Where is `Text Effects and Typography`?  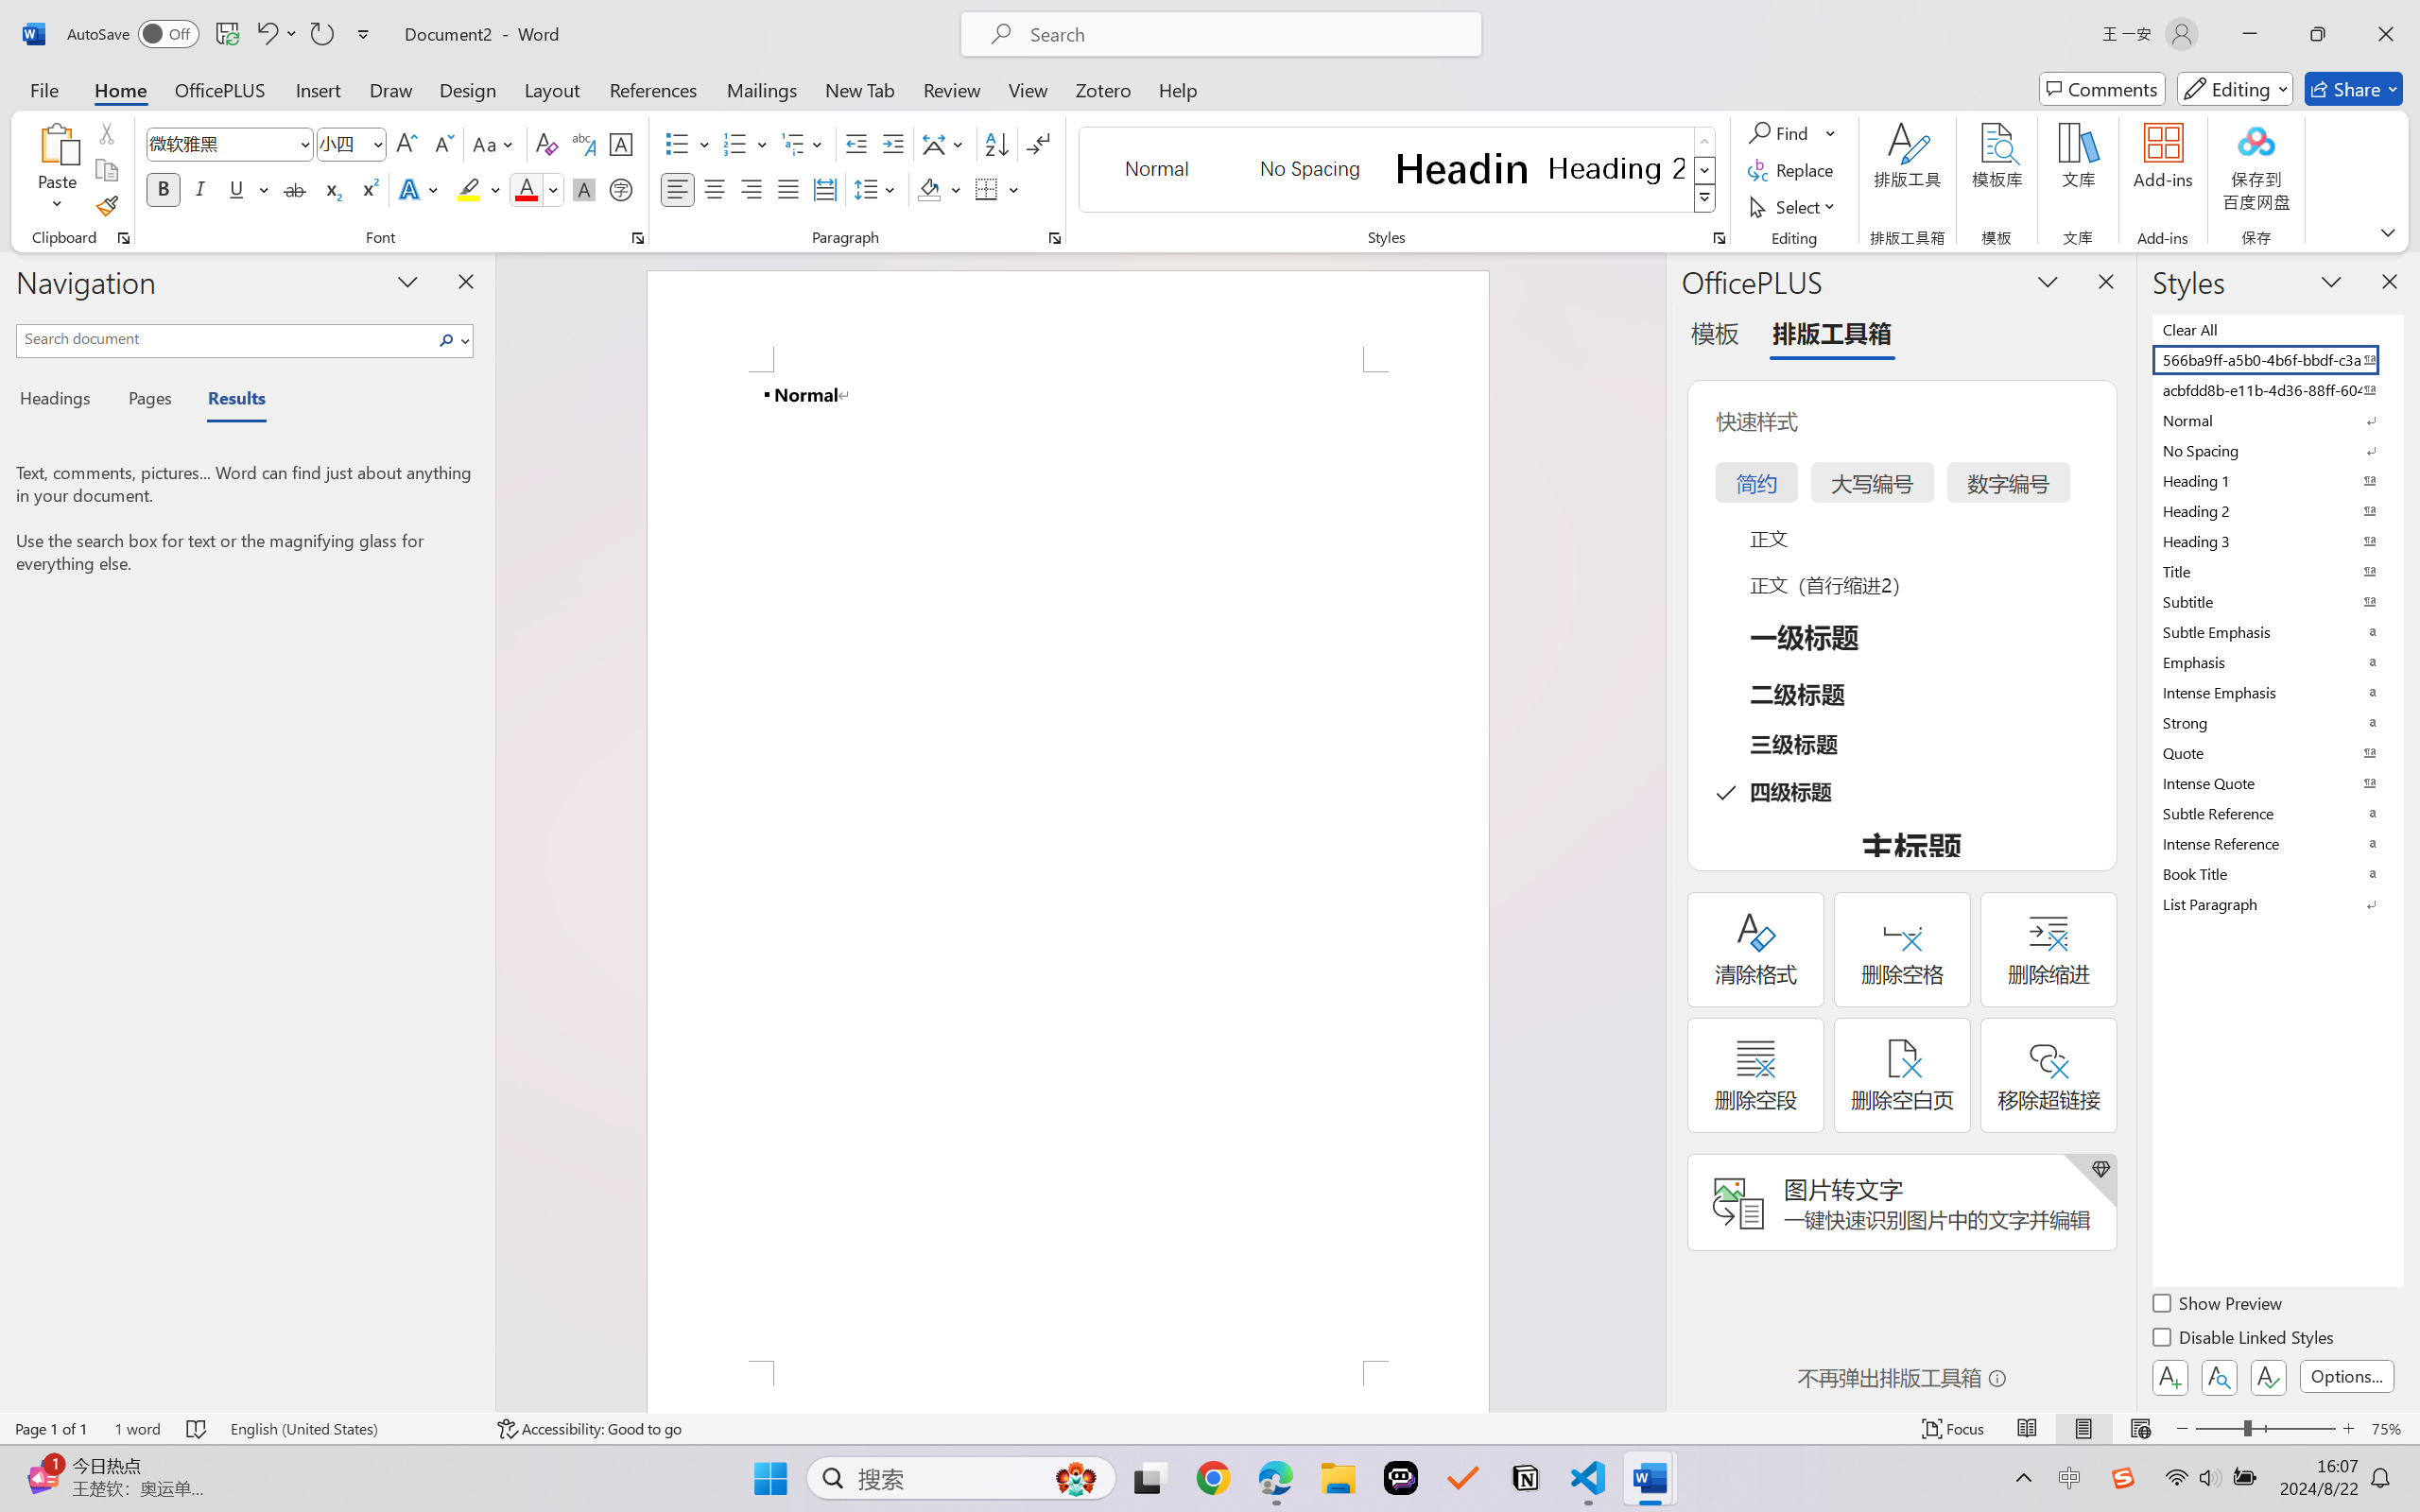 Text Effects and Typography is located at coordinates (421, 189).